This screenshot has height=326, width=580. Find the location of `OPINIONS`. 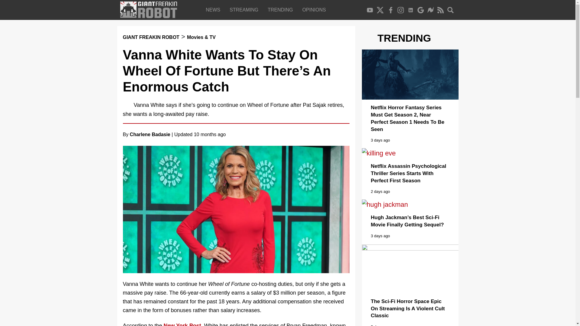

OPINIONS is located at coordinates (315, 10).